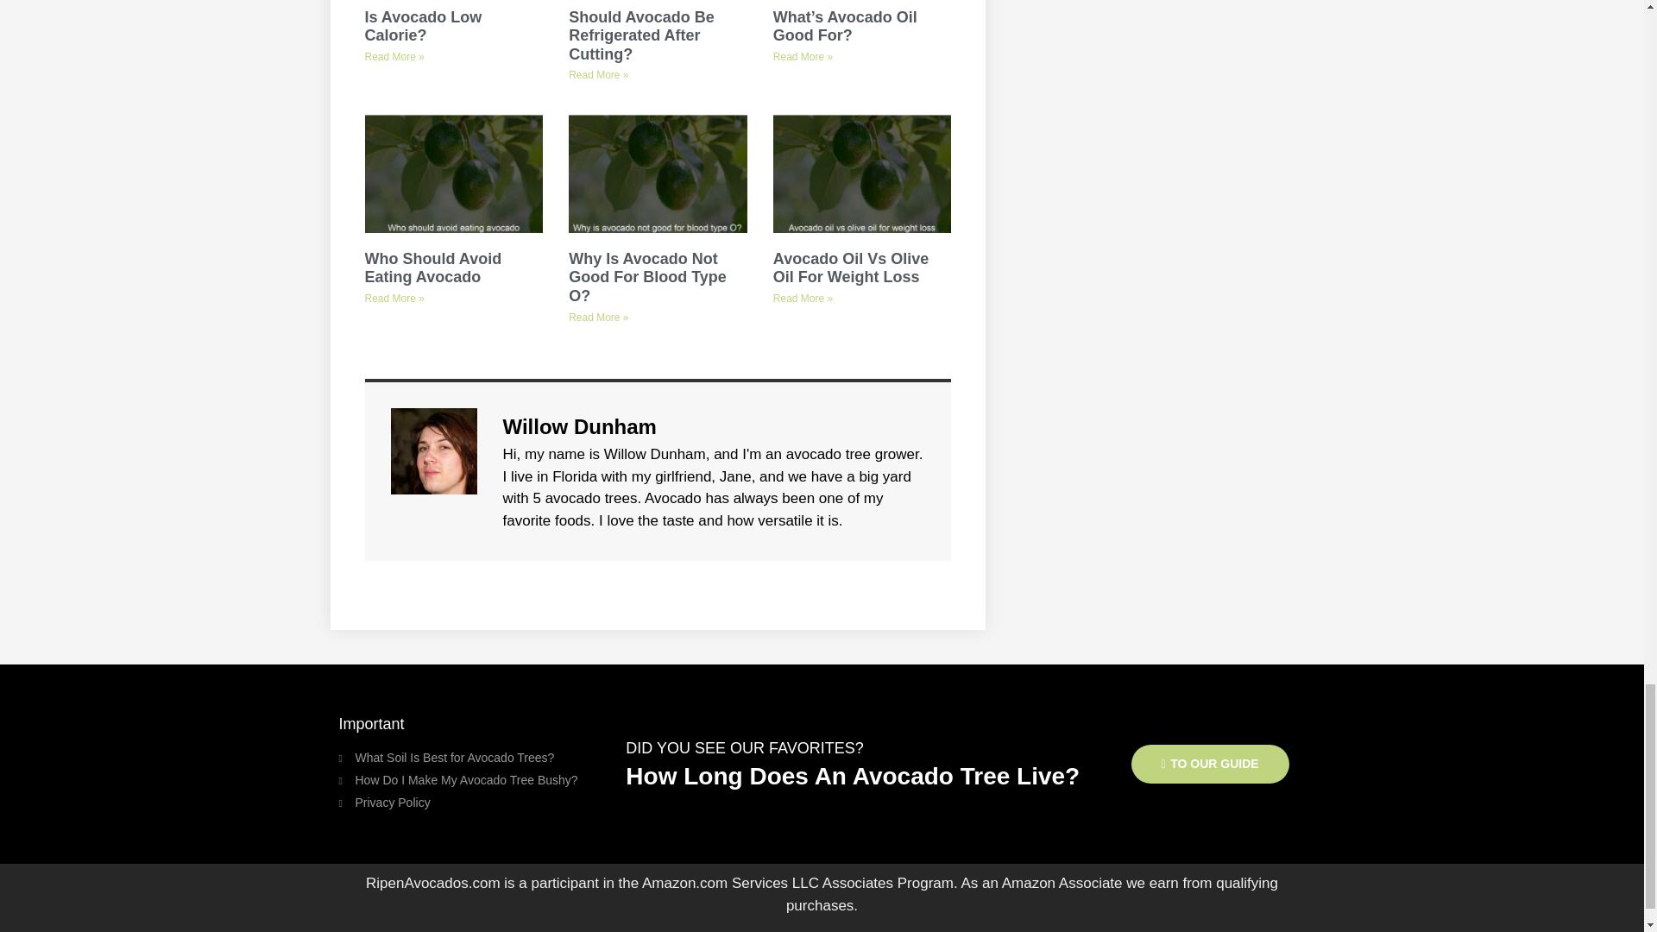 The image size is (1657, 932). What do you see at coordinates (640, 35) in the screenshot?
I see `Should Avocado Be Refrigerated After Cutting?` at bounding box center [640, 35].